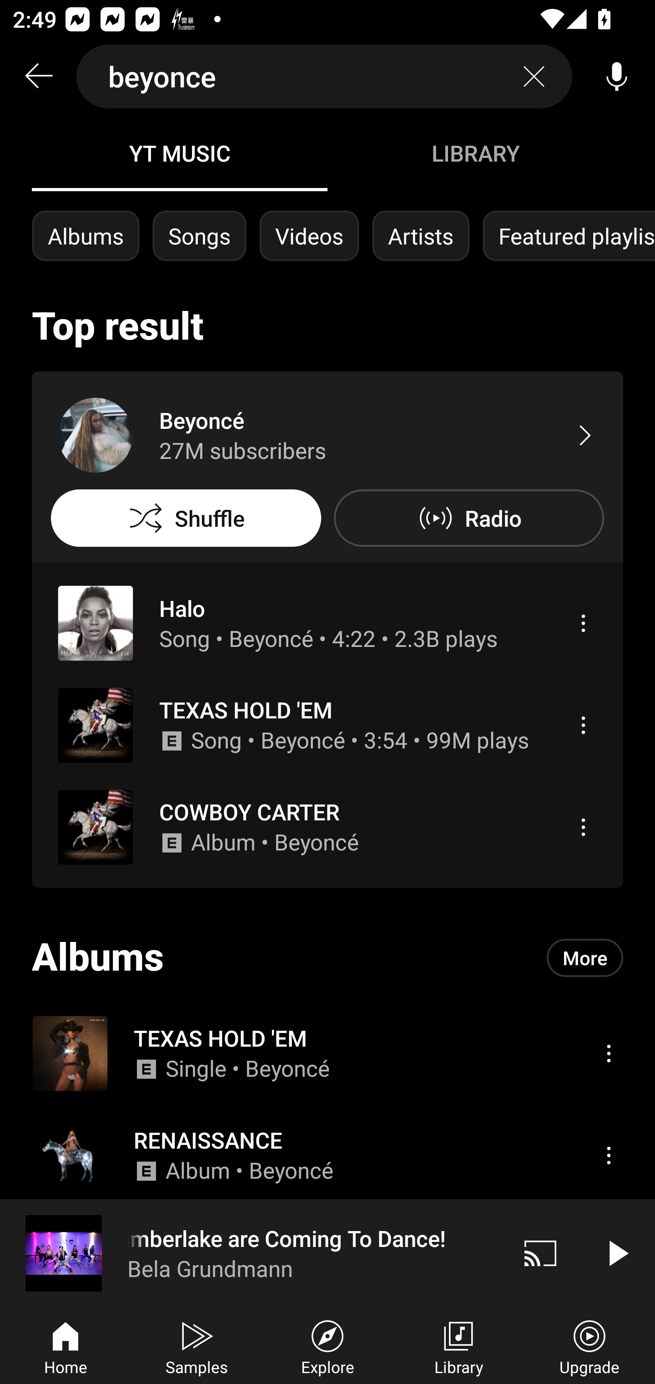 Image resolution: width=655 pixels, height=1384 pixels. I want to click on Search back, so click(38, 76).